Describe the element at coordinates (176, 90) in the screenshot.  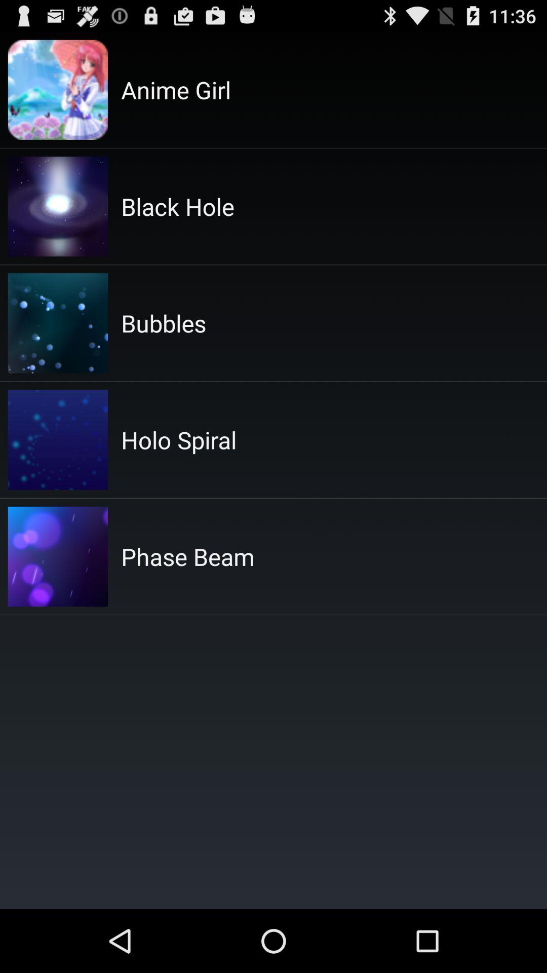
I see `click icon above black hole app` at that location.